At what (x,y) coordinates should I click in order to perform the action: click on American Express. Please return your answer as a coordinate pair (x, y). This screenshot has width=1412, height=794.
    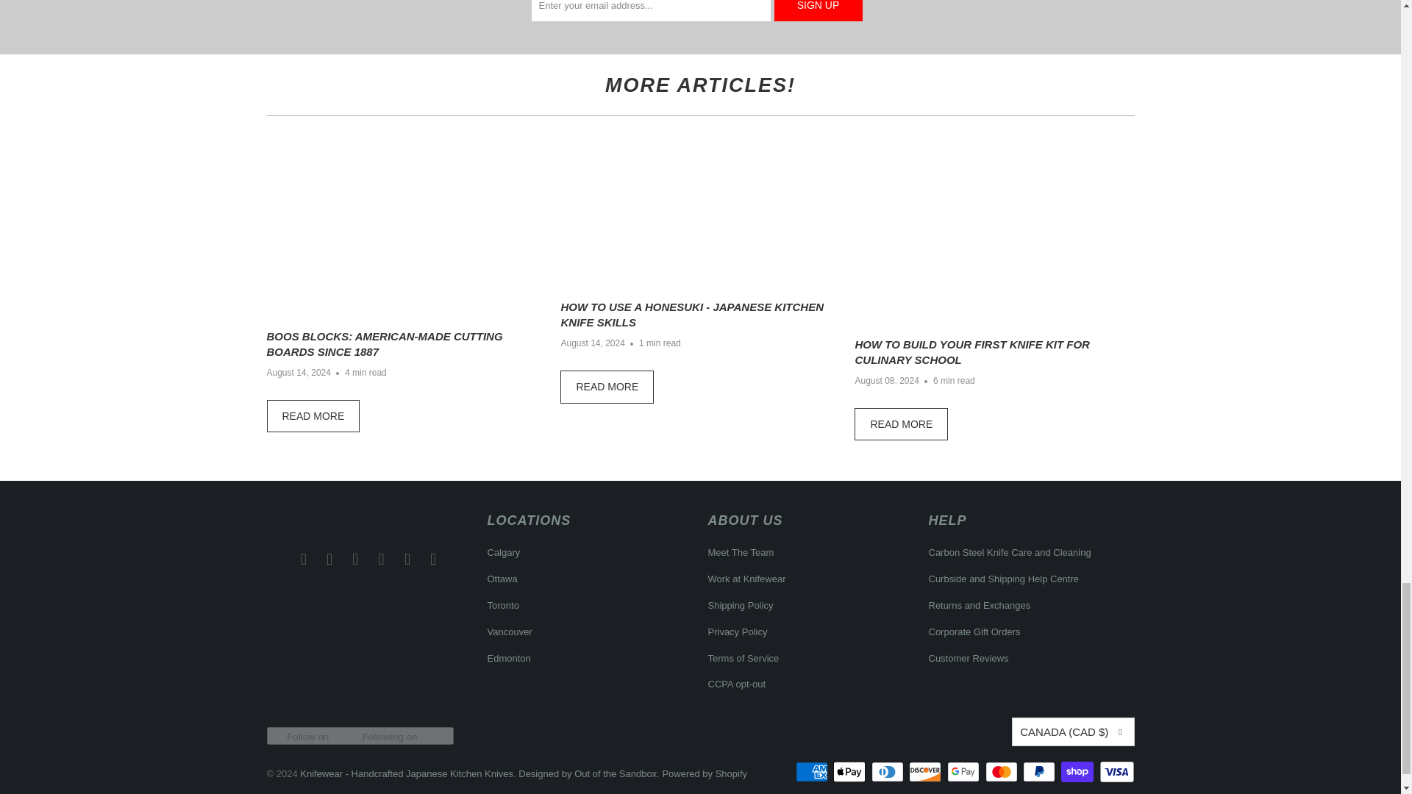
    Looking at the image, I should click on (813, 771).